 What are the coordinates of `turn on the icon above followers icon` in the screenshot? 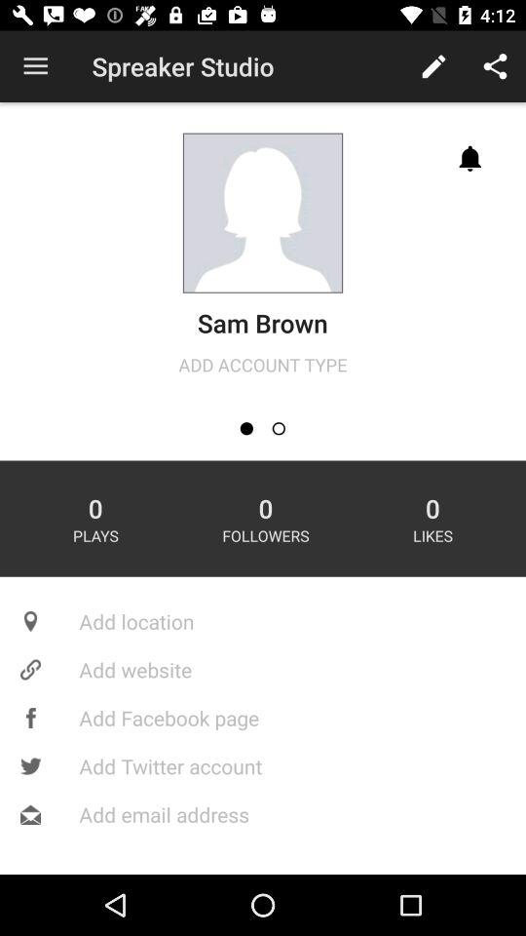 It's located at (245, 429).